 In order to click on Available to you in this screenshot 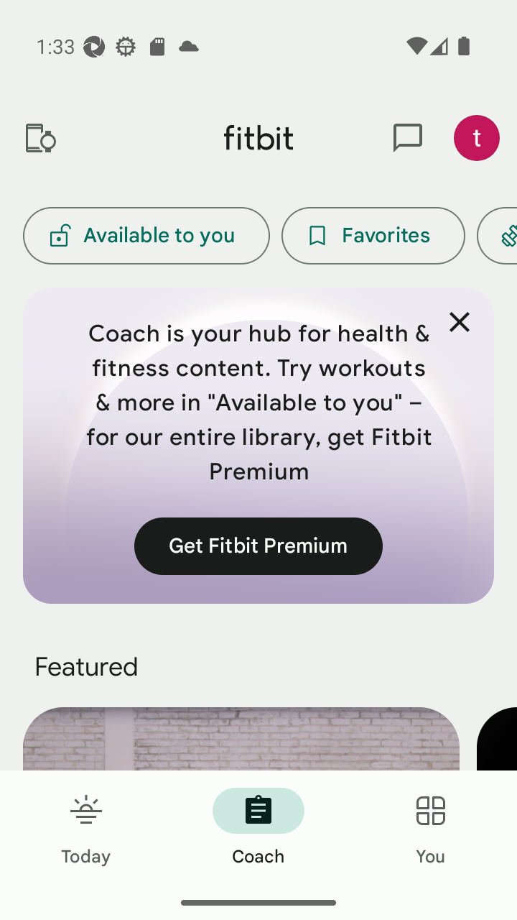, I will do `click(146, 236)`.